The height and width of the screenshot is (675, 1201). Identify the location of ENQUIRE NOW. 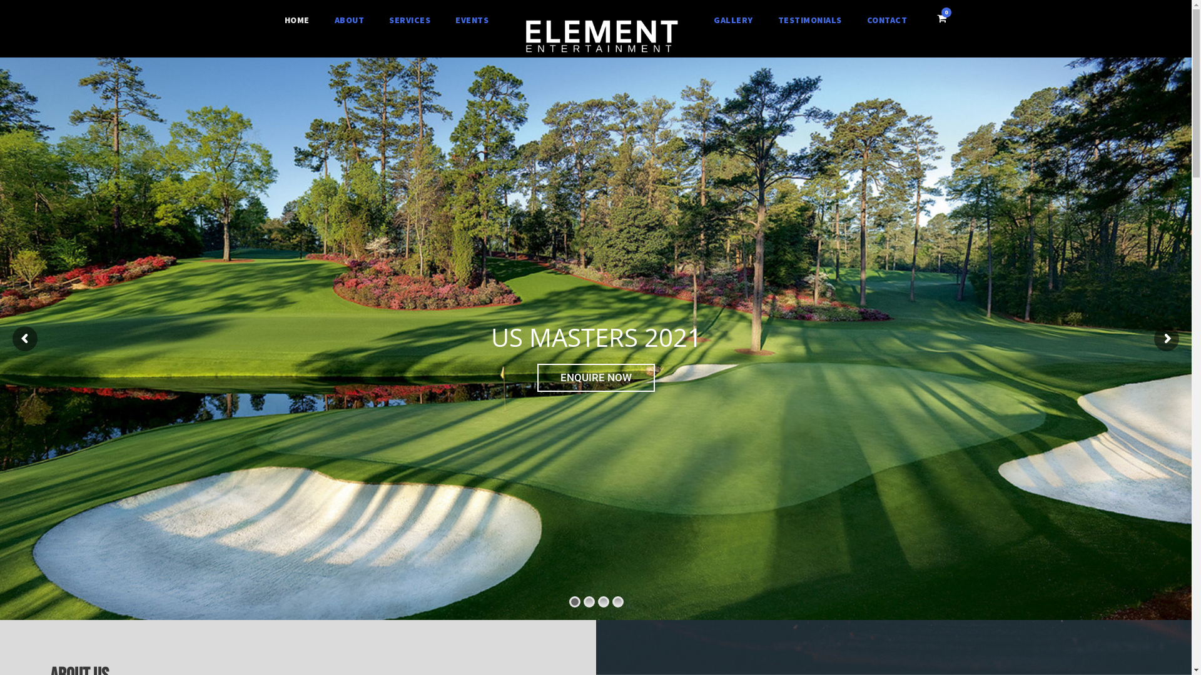
(596, 377).